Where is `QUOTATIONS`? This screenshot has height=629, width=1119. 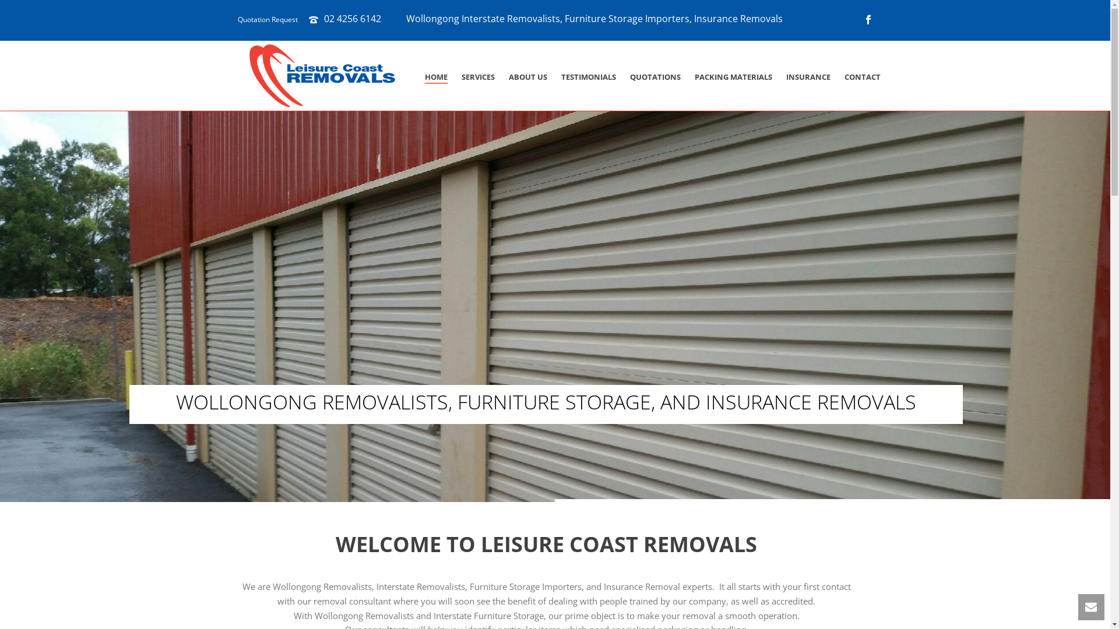 QUOTATIONS is located at coordinates (655, 77).